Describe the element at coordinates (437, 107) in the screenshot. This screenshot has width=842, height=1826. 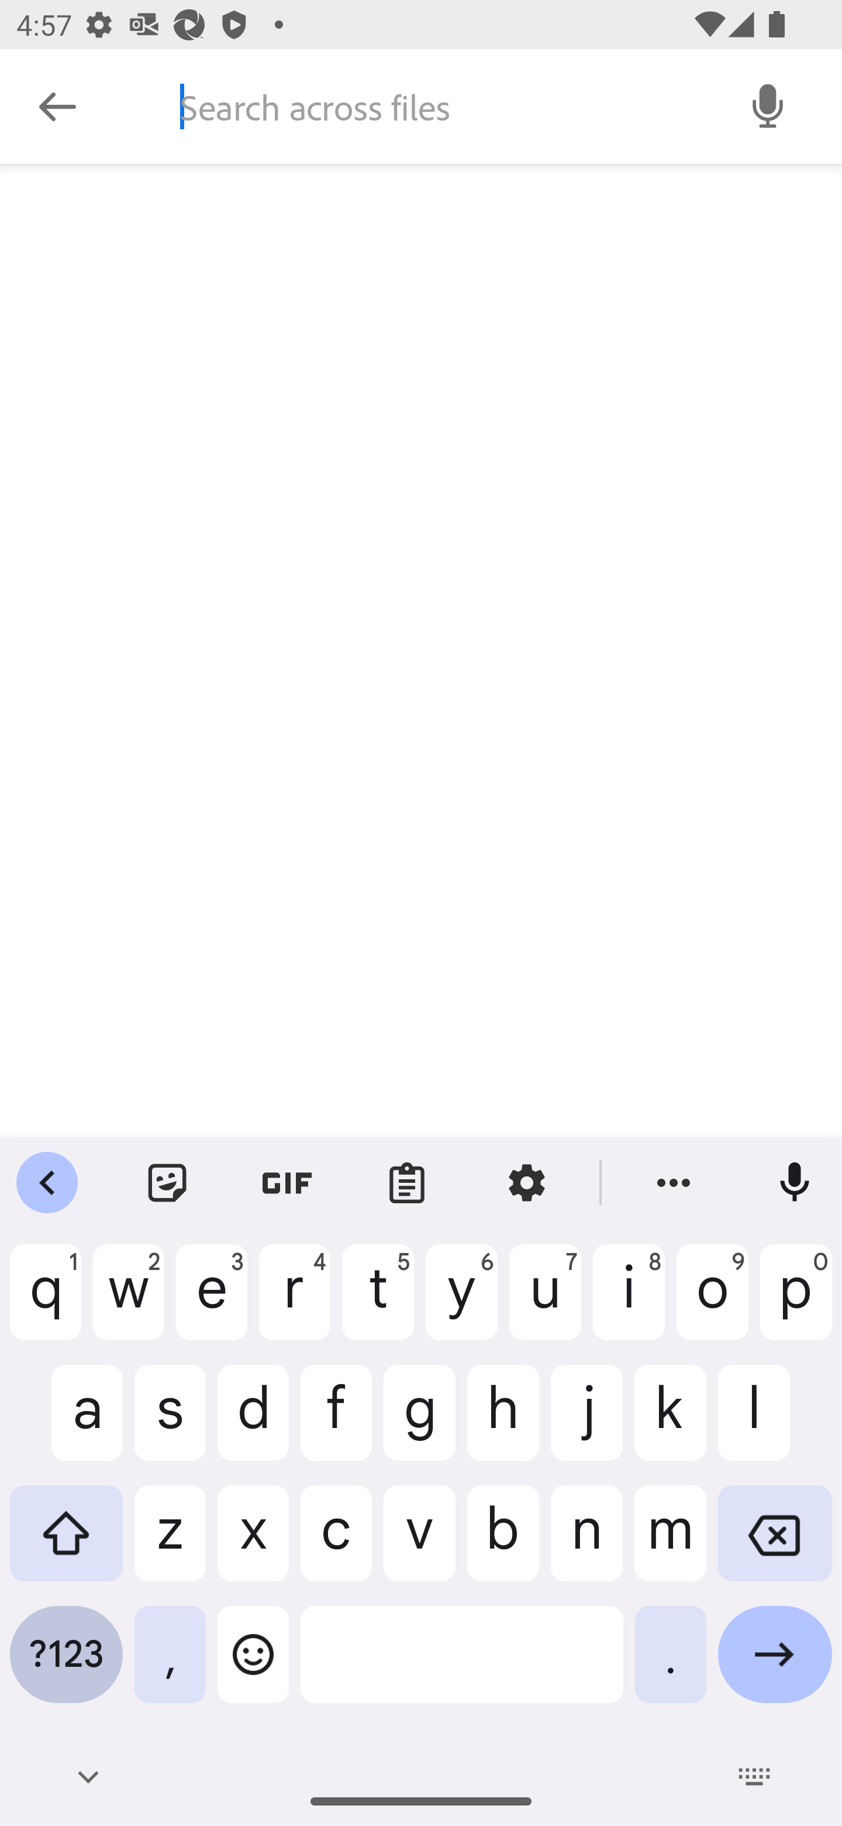
I see `Search across files` at that location.